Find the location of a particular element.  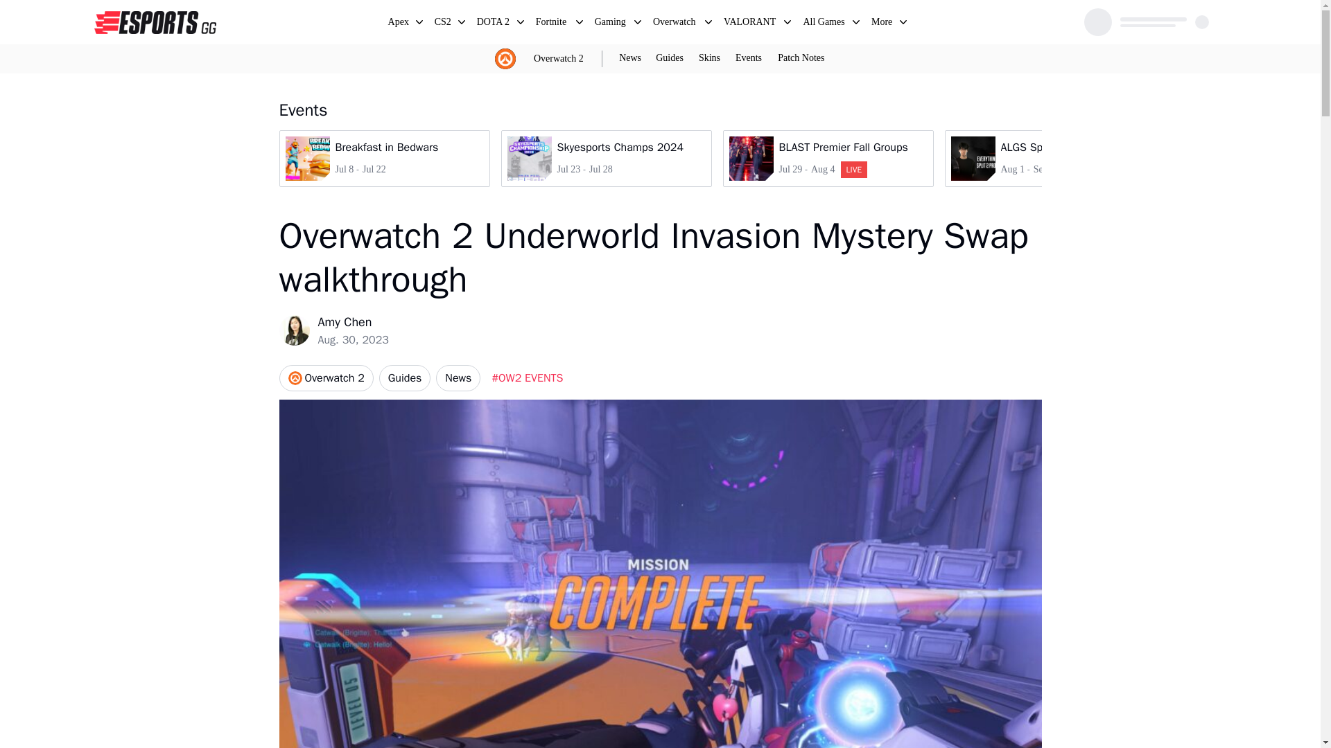

Overwatch 2 is located at coordinates (325, 378).